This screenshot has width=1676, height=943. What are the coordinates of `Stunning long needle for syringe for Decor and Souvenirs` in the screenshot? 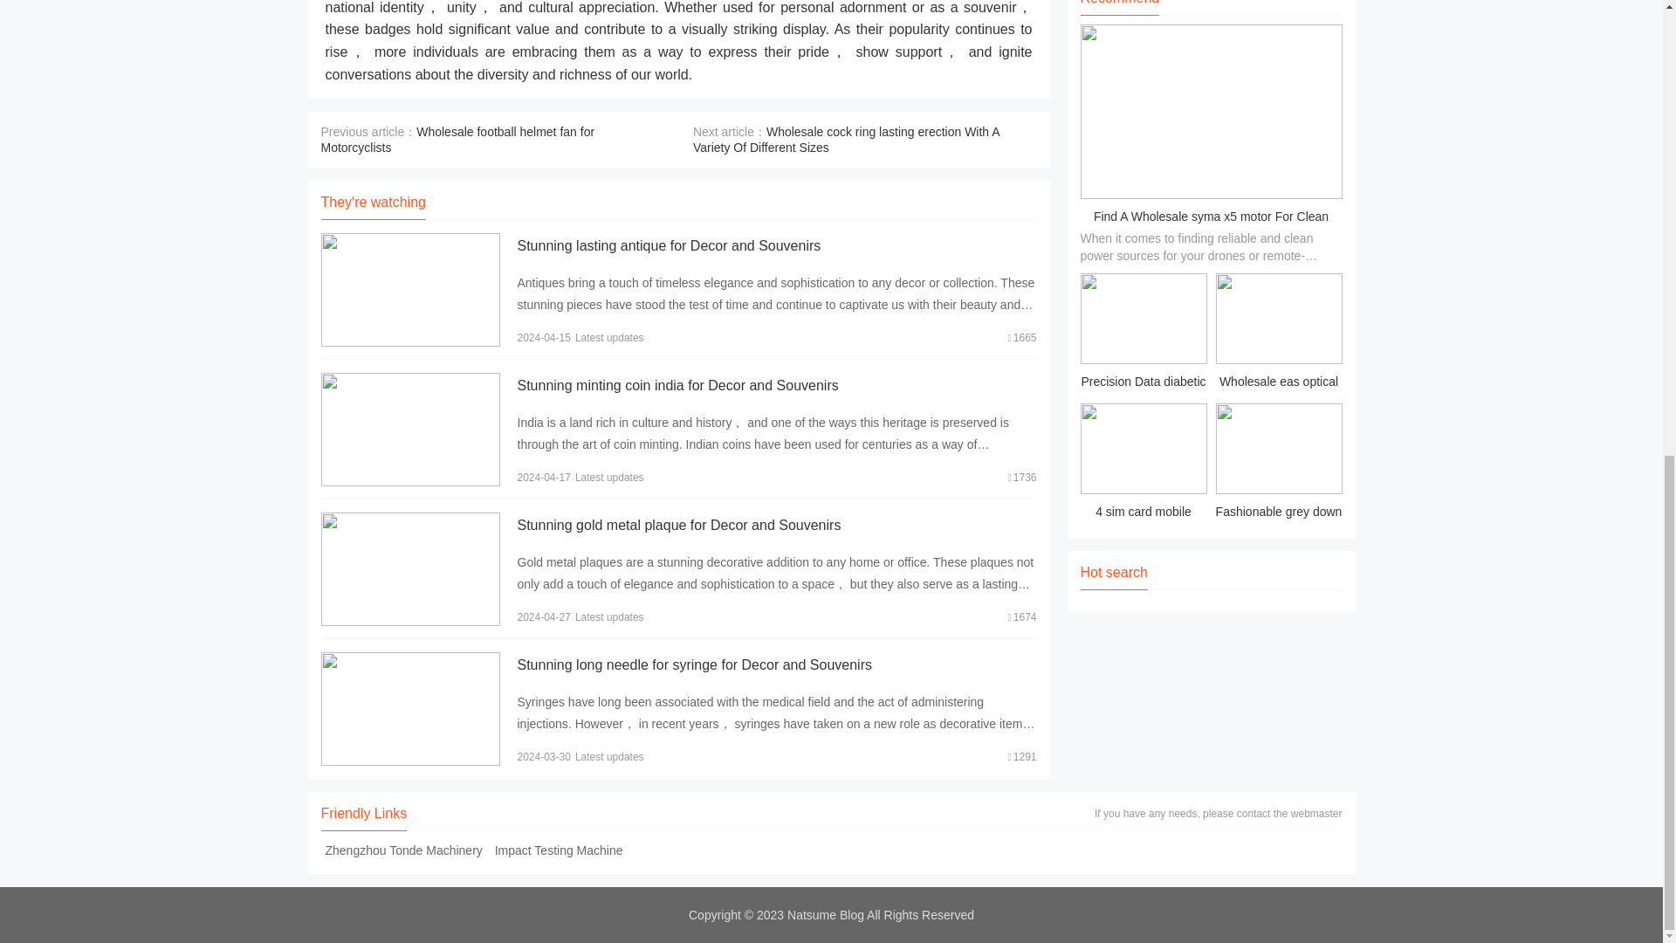 It's located at (693, 664).